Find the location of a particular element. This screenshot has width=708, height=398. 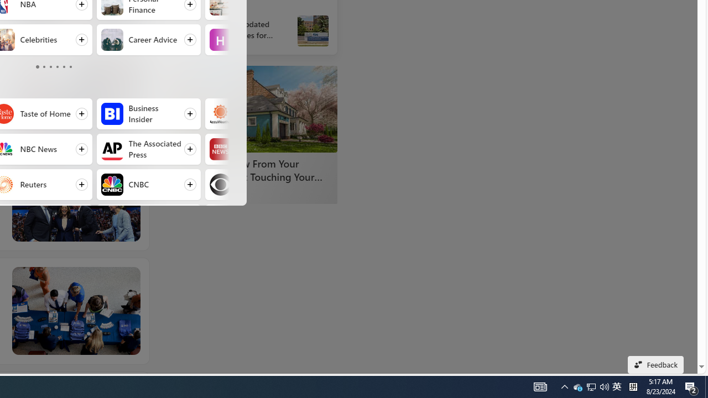

BBC is located at coordinates (220, 149).